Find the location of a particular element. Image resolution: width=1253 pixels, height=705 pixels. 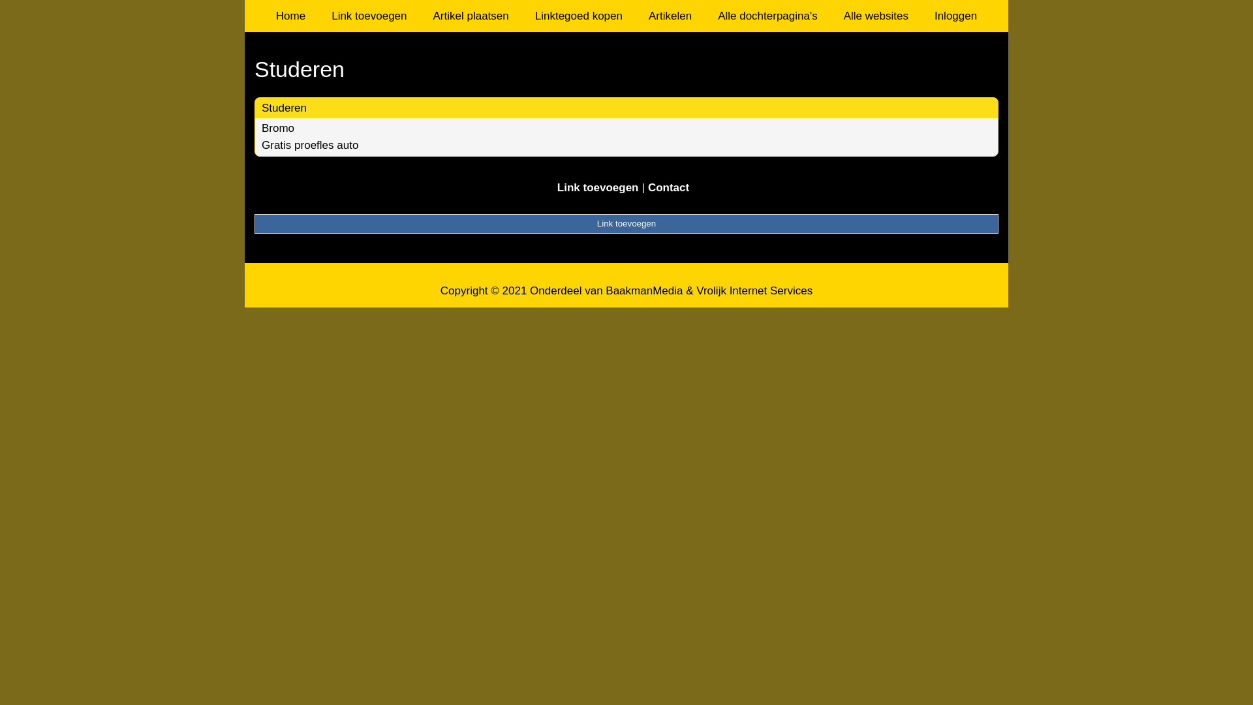

Link toevoegen is located at coordinates (598, 188).